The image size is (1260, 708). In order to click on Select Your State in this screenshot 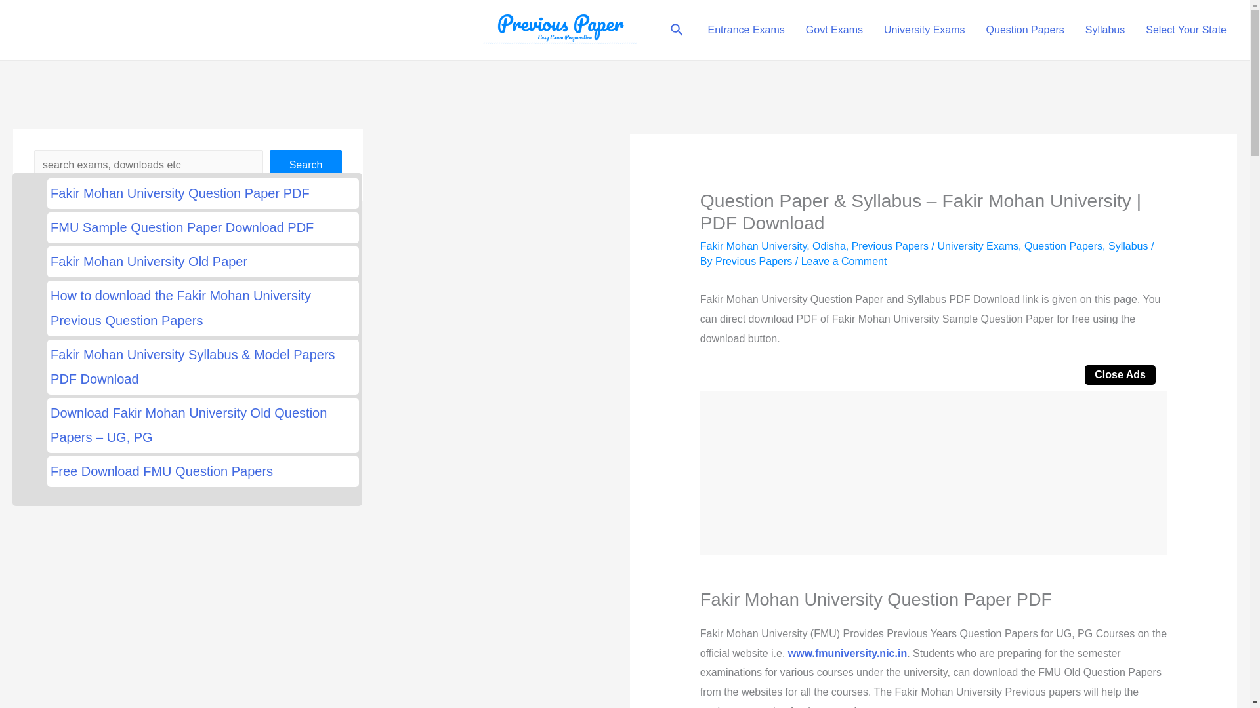, I will do `click(1186, 30)`.